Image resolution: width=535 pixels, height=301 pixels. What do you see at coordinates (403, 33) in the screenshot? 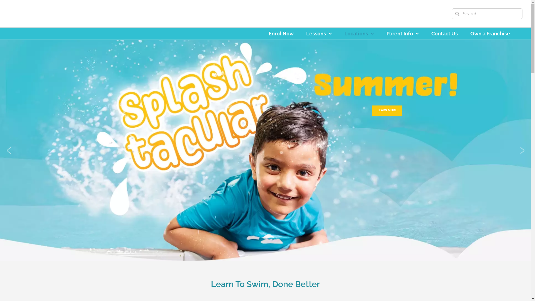
I see `Parent Info` at bounding box center [403, 33].